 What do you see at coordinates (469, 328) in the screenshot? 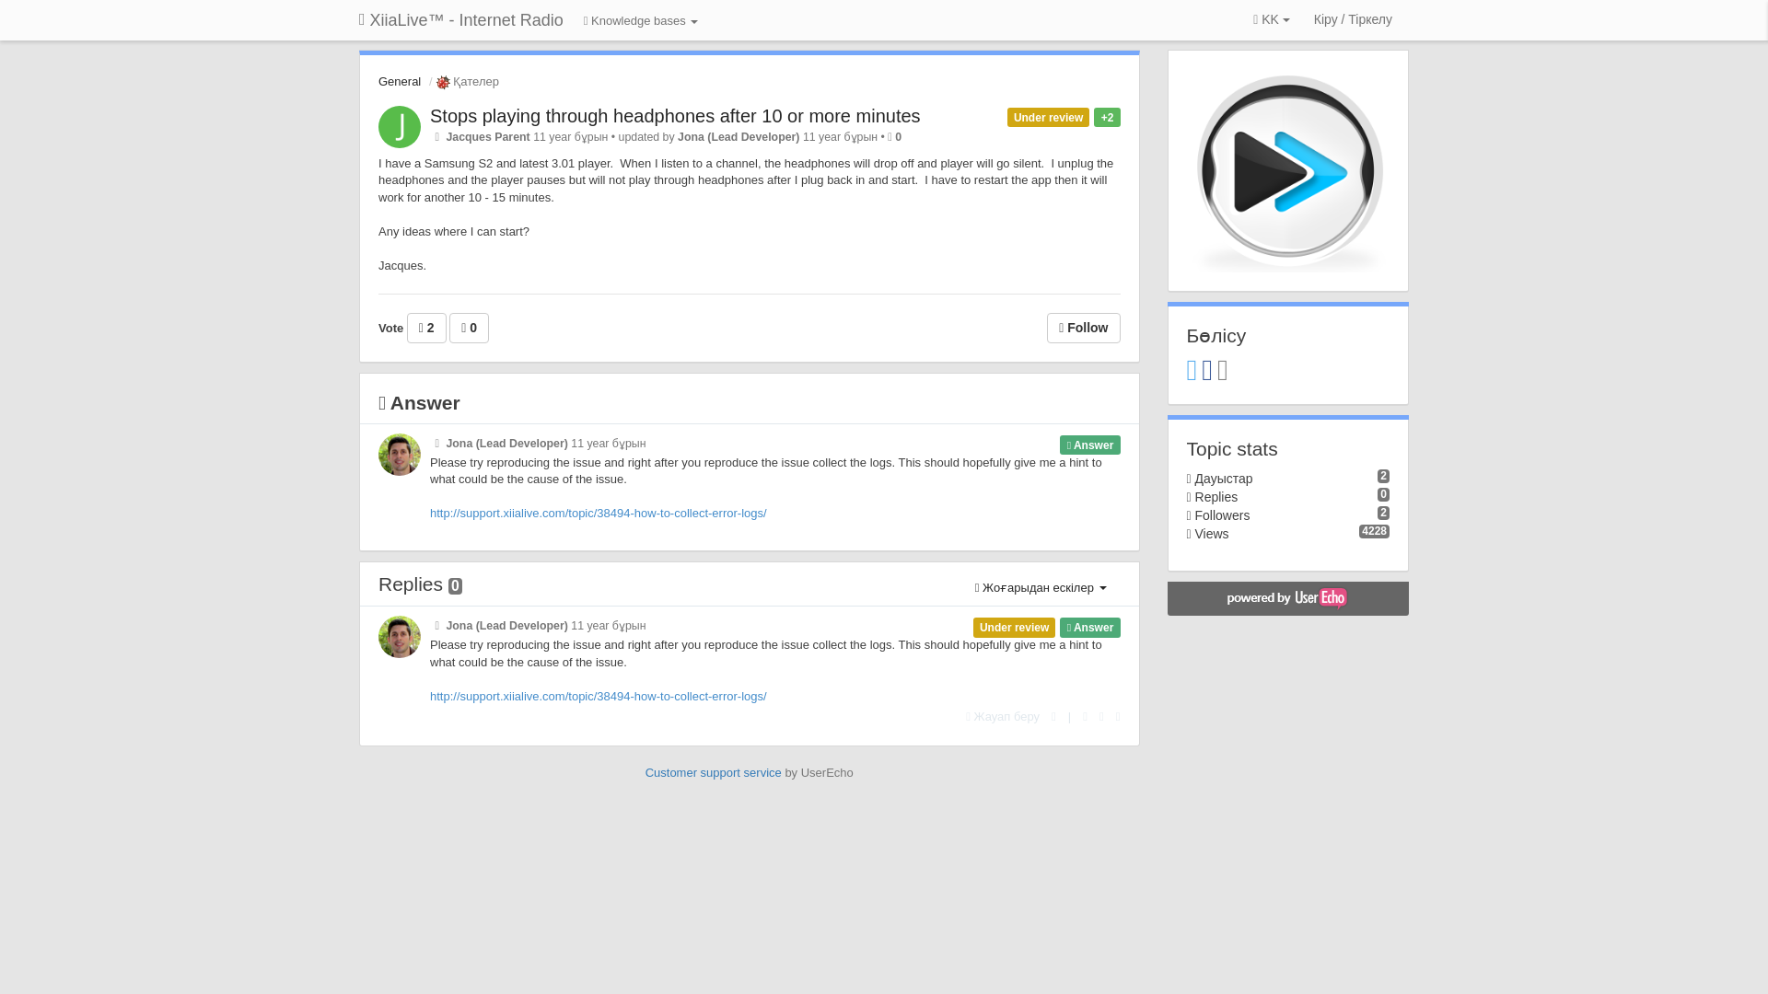
I see `-1 this topic` at bounding box center [469, 328].